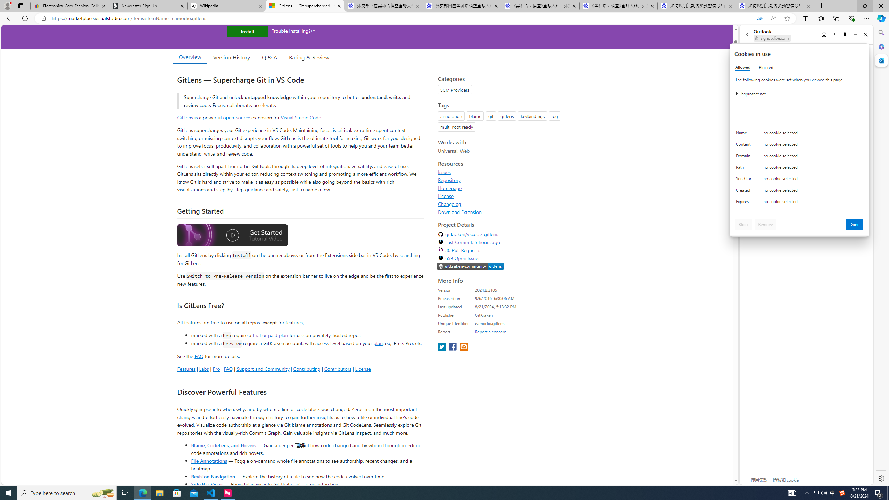  I want to click on no cookie selected, so click(813, 203).